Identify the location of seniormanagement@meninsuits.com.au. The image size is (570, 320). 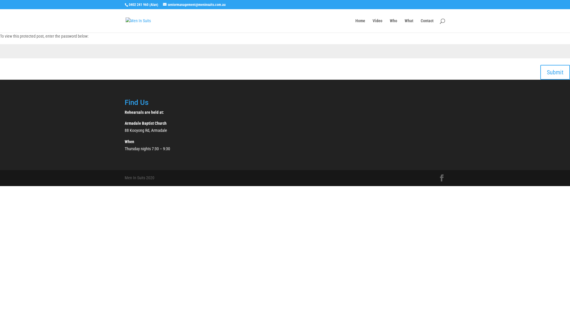
(194, 5).